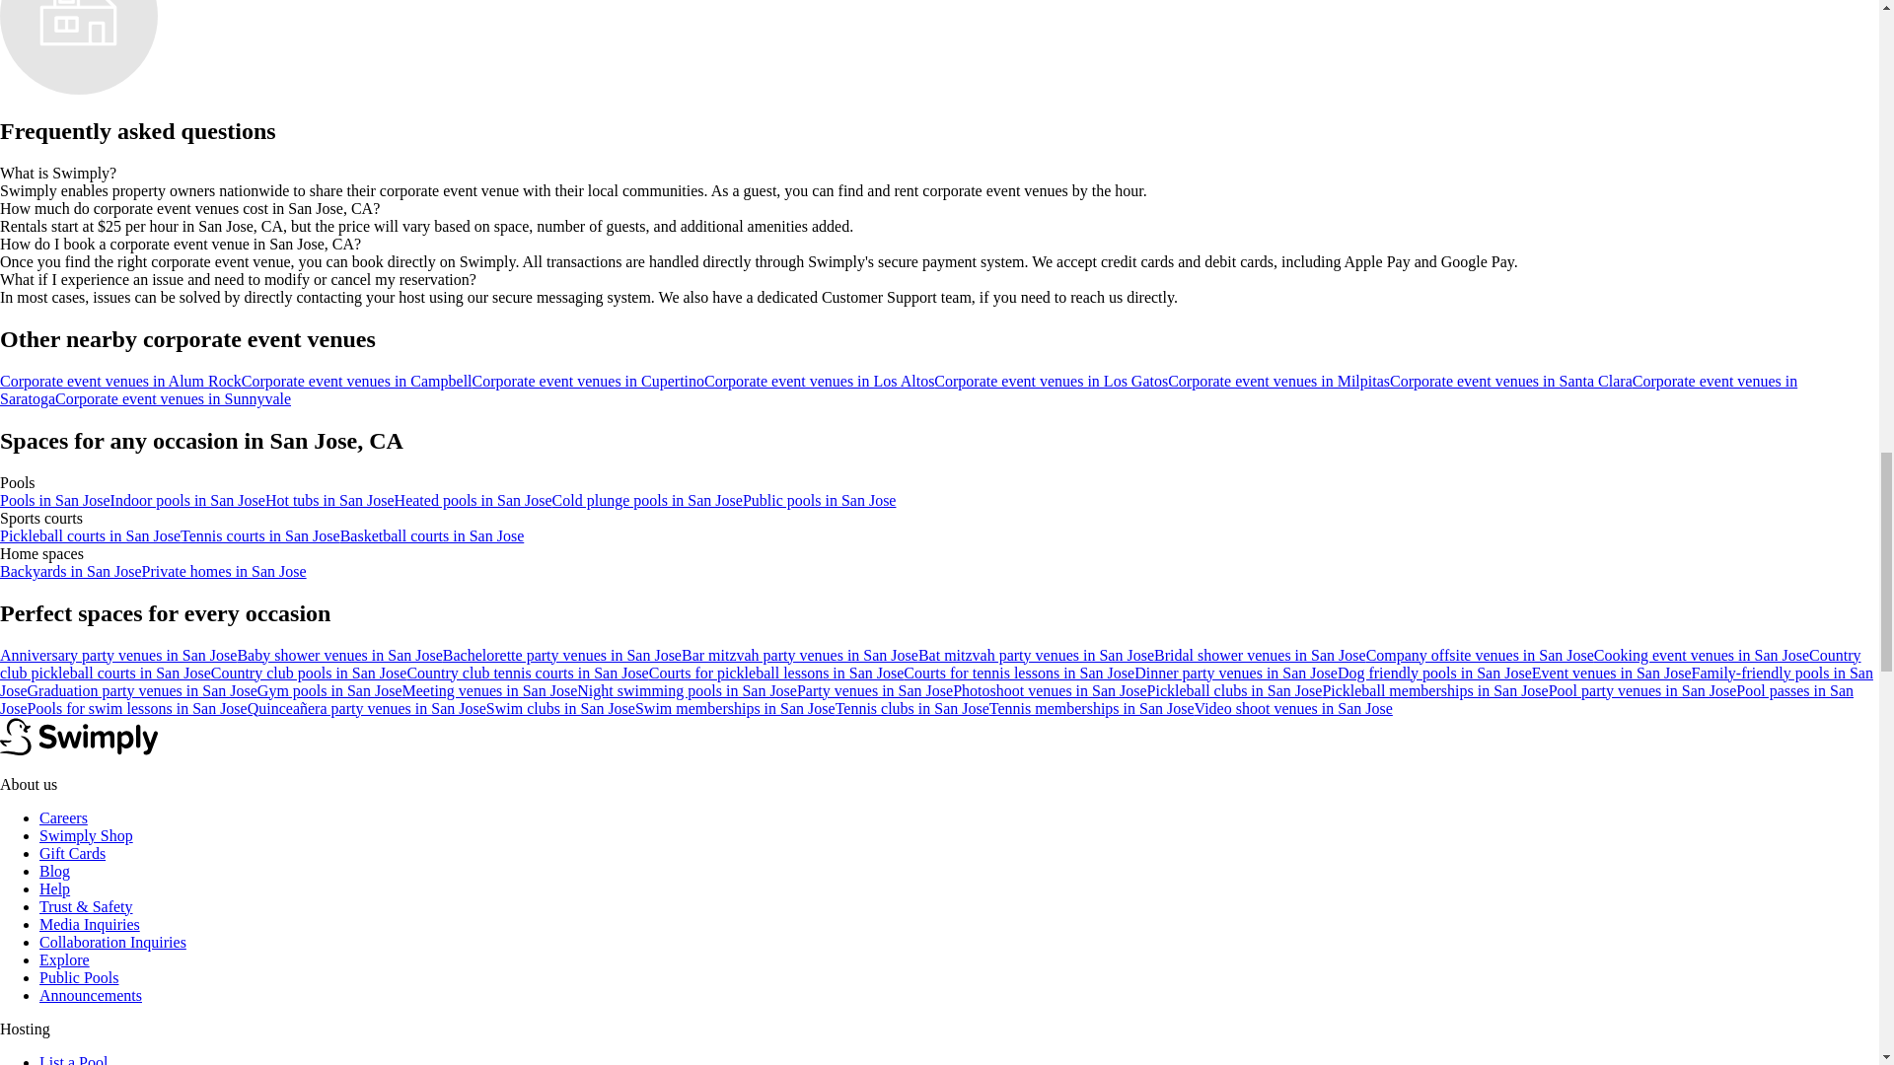 The width and height of the screenshot is (1894, 1065). What do you see at coordinates (819, 381) in the screenshot?
I see `Corporate event venues in Los Altos` at bounding box center [819, 381].